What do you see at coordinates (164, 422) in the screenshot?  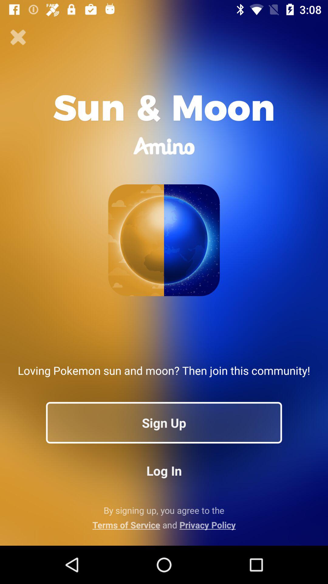 I see `tap the app below loving pokemon sun app` at bounding box center [164, 422].